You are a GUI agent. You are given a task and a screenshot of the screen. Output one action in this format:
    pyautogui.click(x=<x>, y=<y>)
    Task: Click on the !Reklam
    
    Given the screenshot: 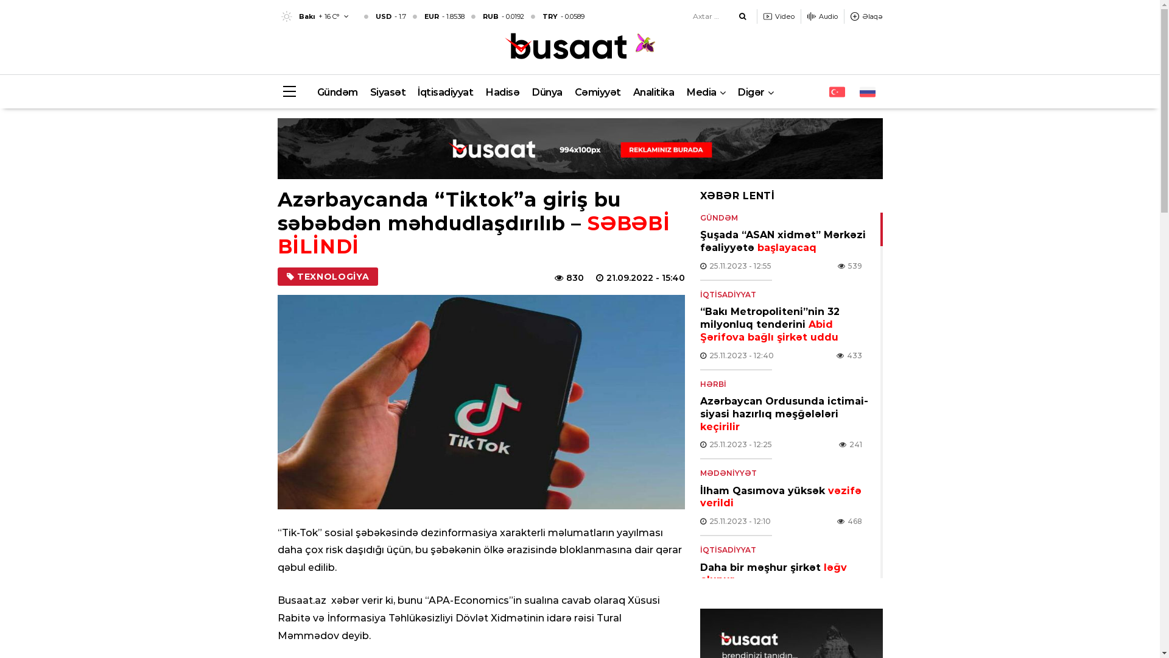 What is the action you would take?
    pyautogui.click(x=580, y=149)
    